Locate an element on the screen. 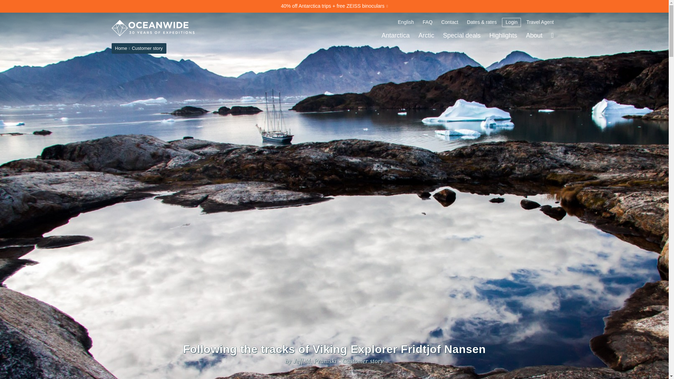 This screenshot has height=379, width=674. Antarctica is located at coordinates (395, 35).